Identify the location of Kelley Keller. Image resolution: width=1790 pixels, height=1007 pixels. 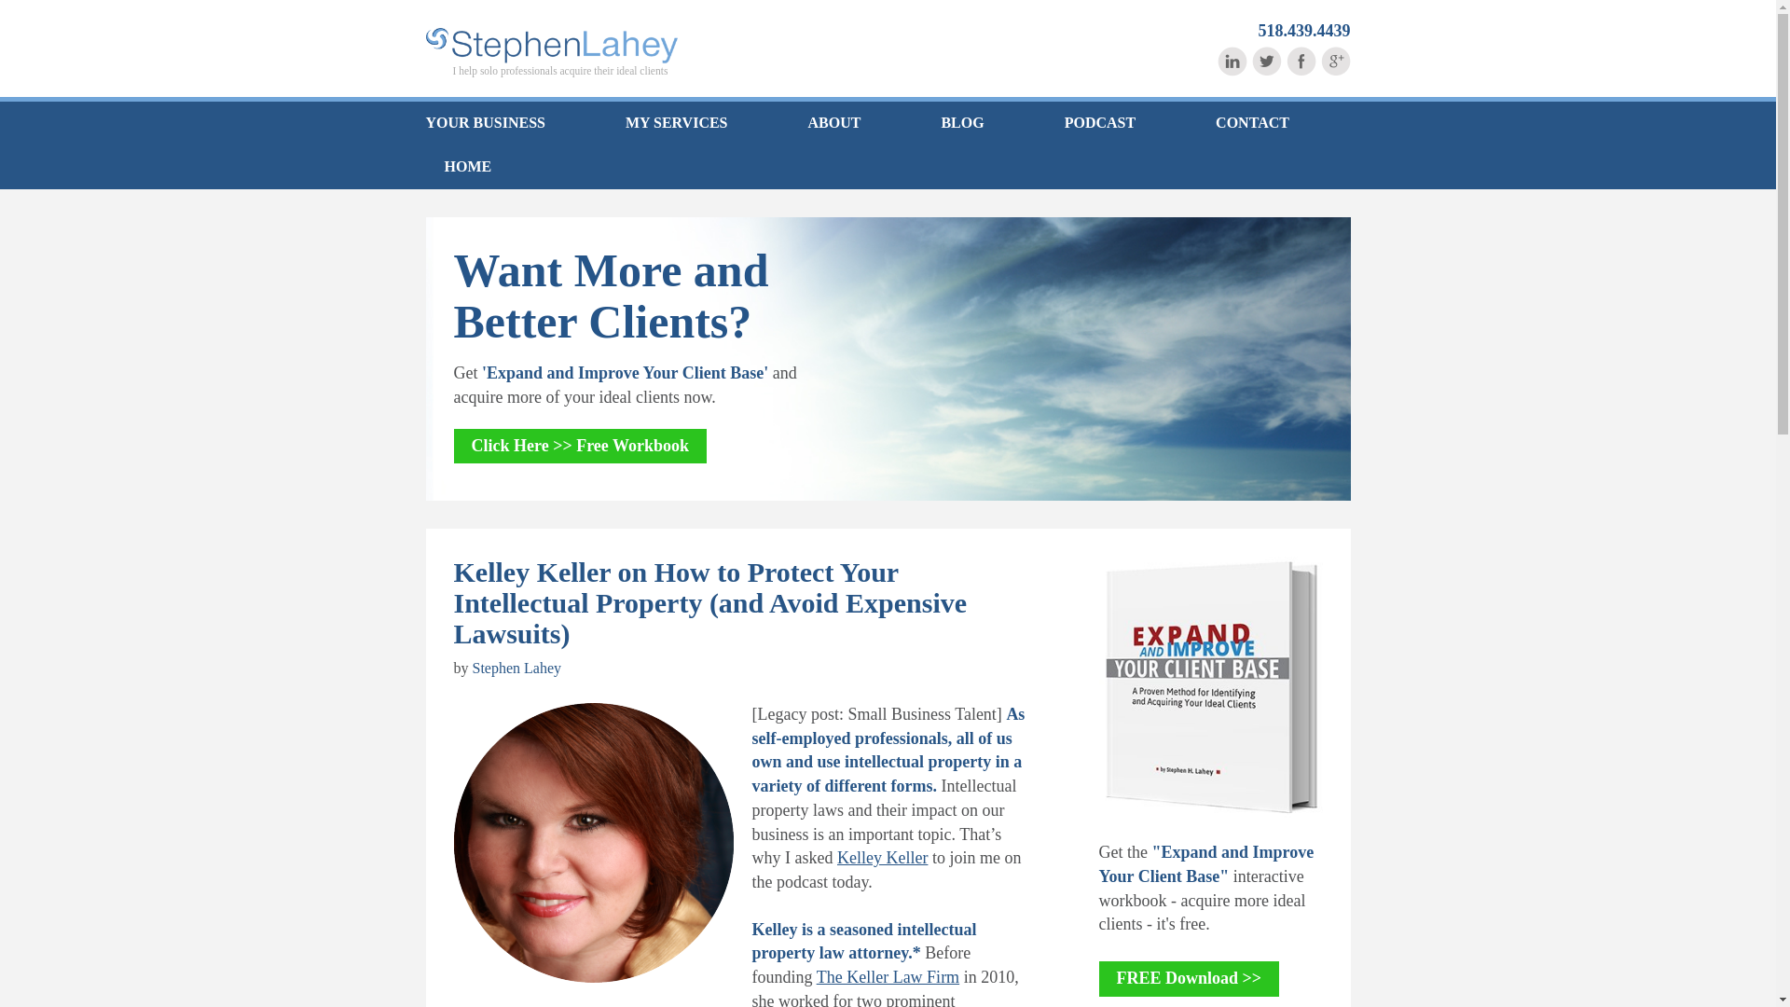
(882, 858).